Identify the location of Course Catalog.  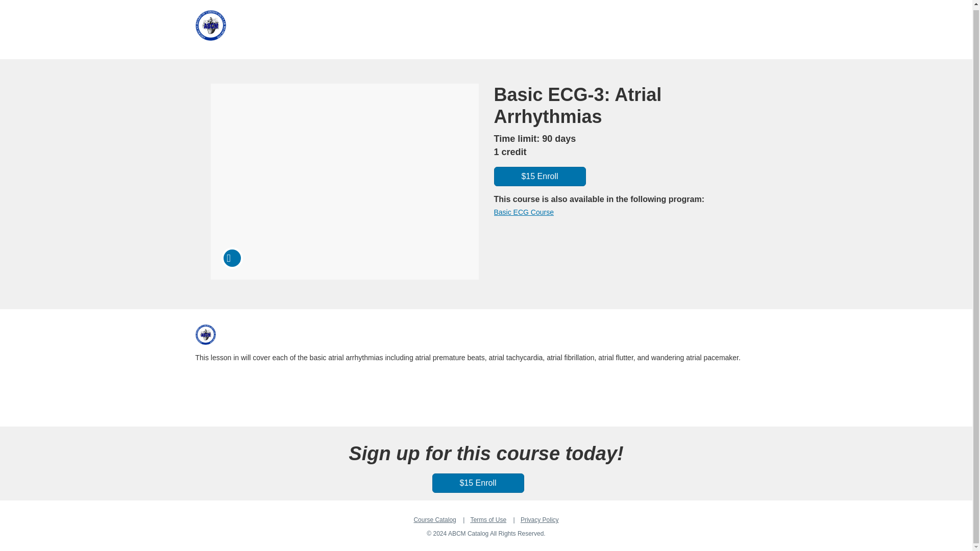
(434, 519).